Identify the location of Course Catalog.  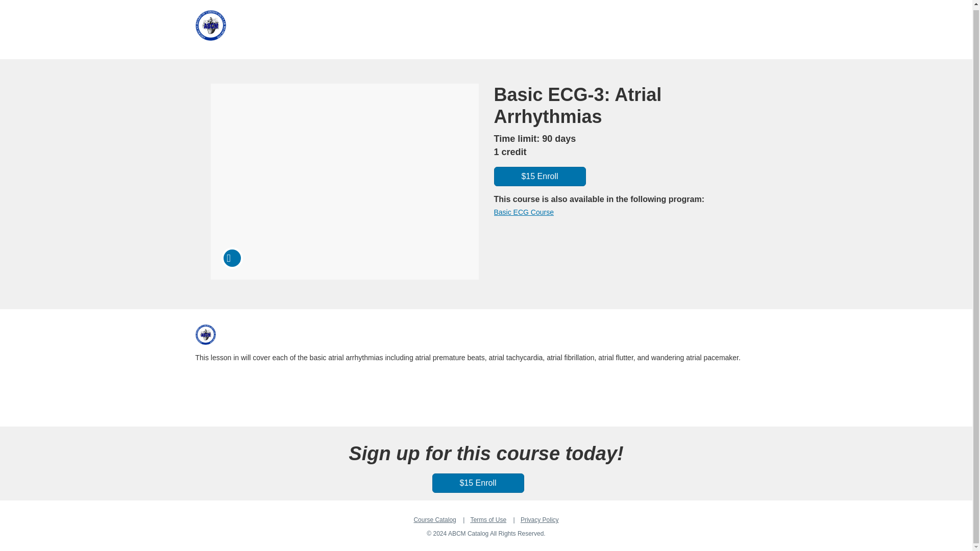
(434, 519).